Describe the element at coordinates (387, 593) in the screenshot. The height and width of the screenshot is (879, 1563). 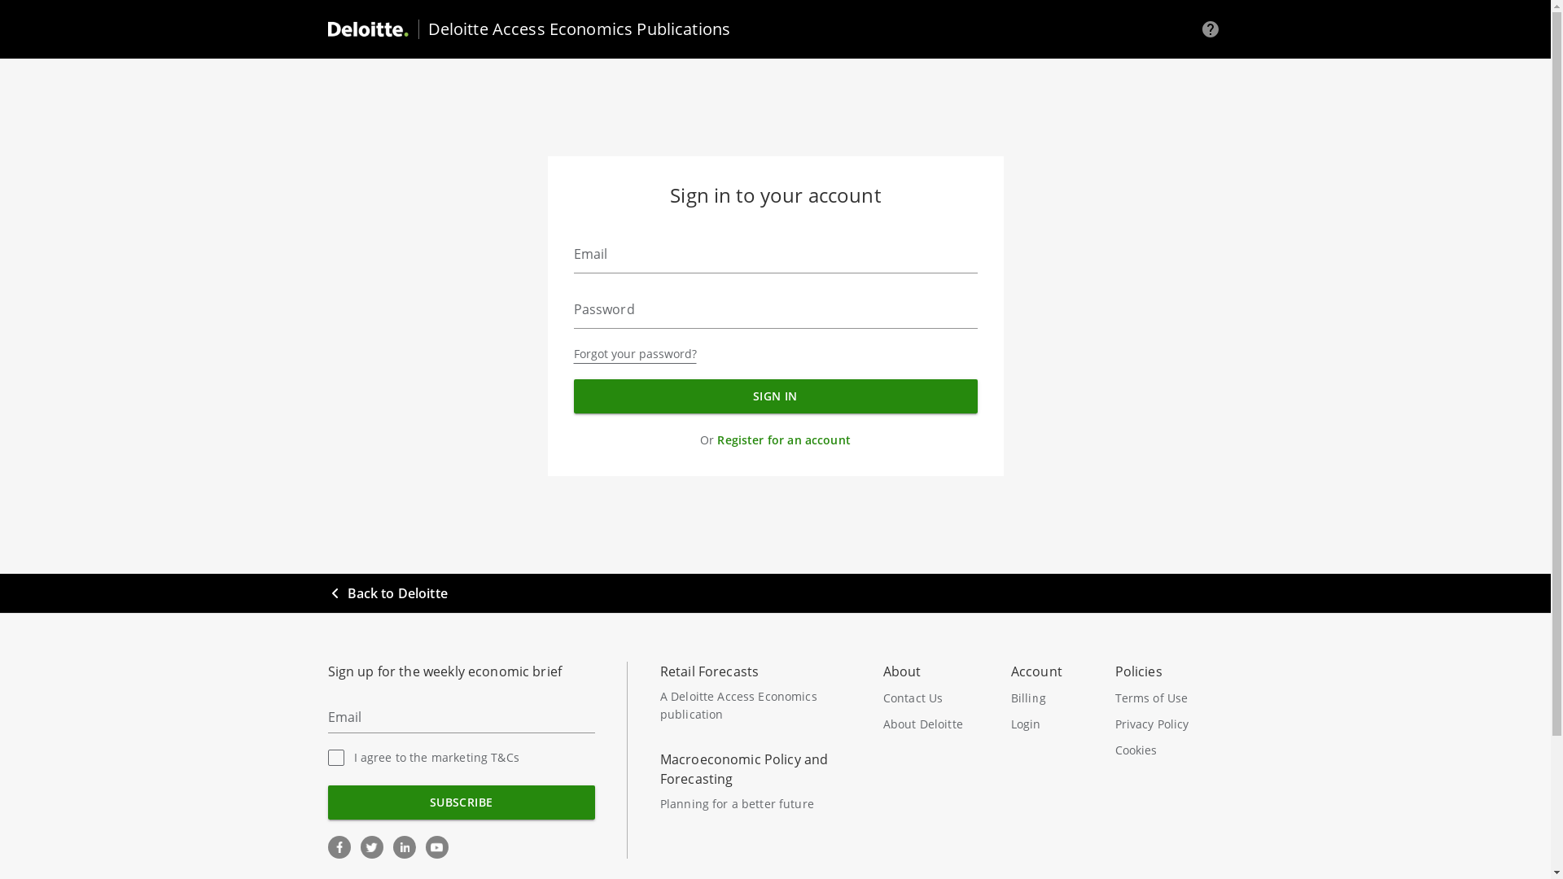
I see `Back to Deloitte` at that location.